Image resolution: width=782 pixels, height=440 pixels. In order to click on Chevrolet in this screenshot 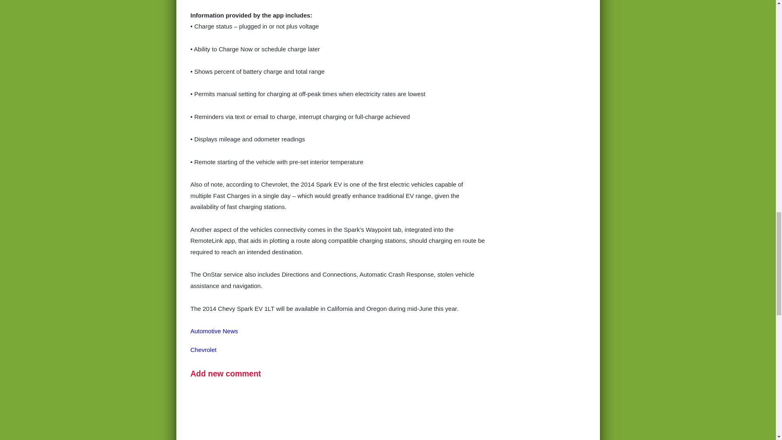, I will do `click(204, 350)`.